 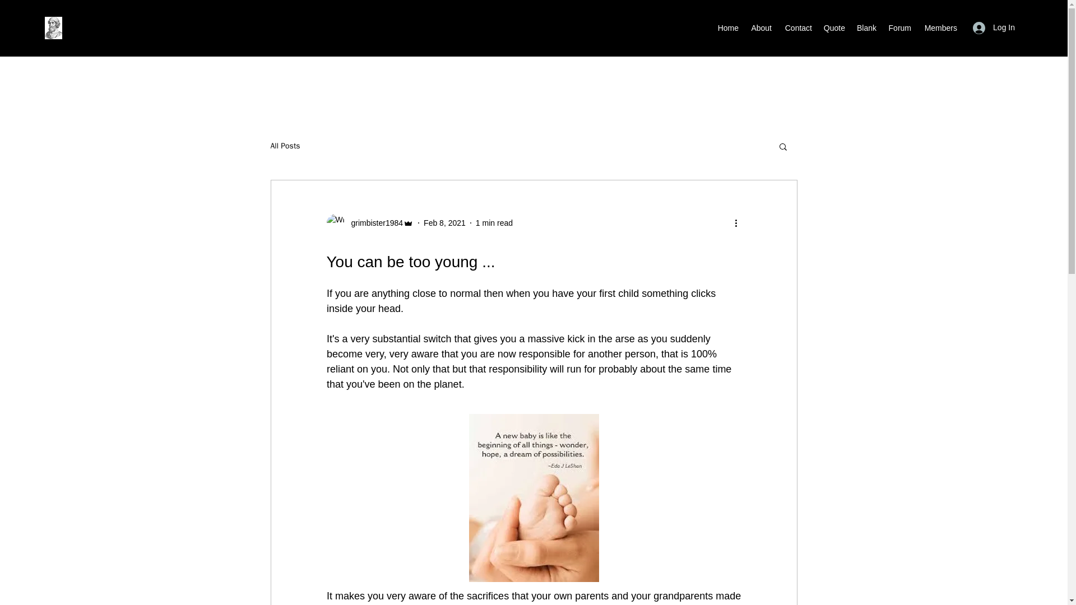 I want to click on Forum, so click(x=899, y=27).